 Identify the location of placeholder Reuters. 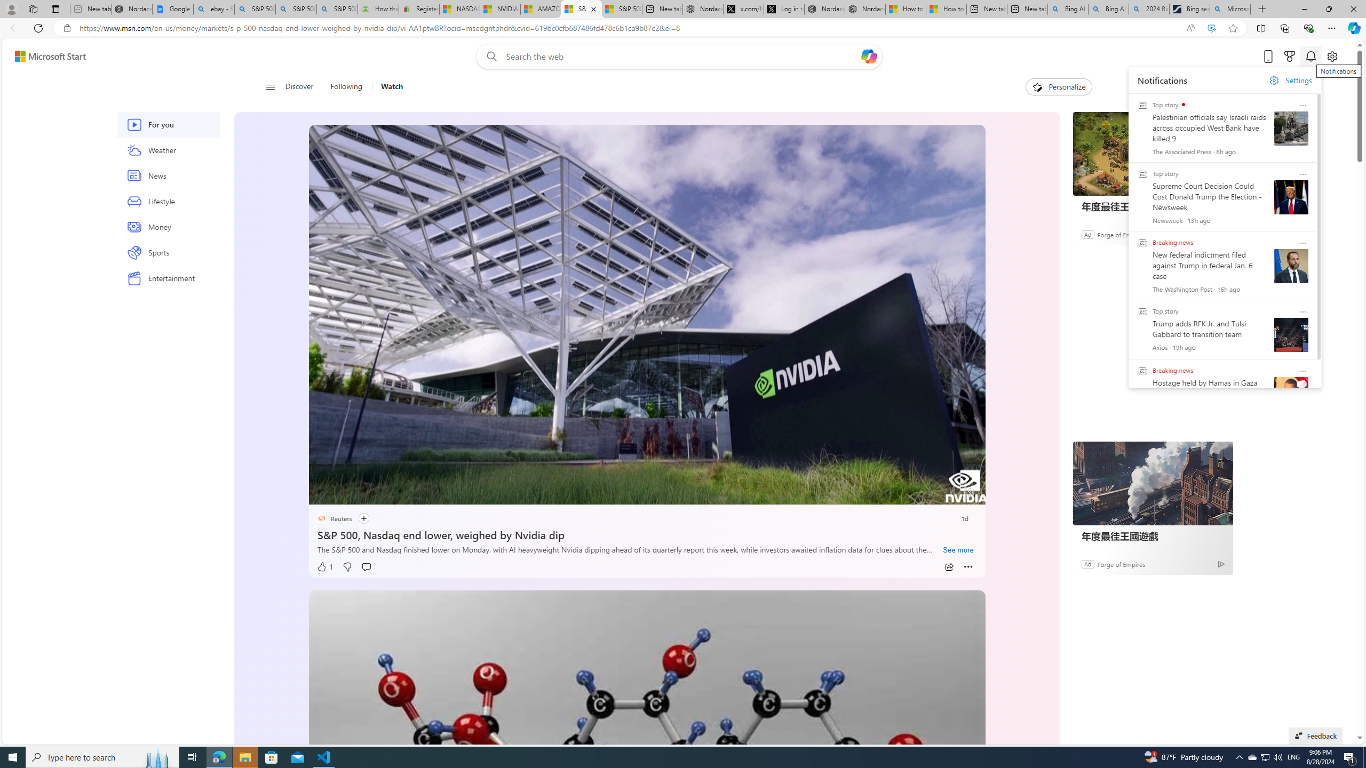
(333, 518).